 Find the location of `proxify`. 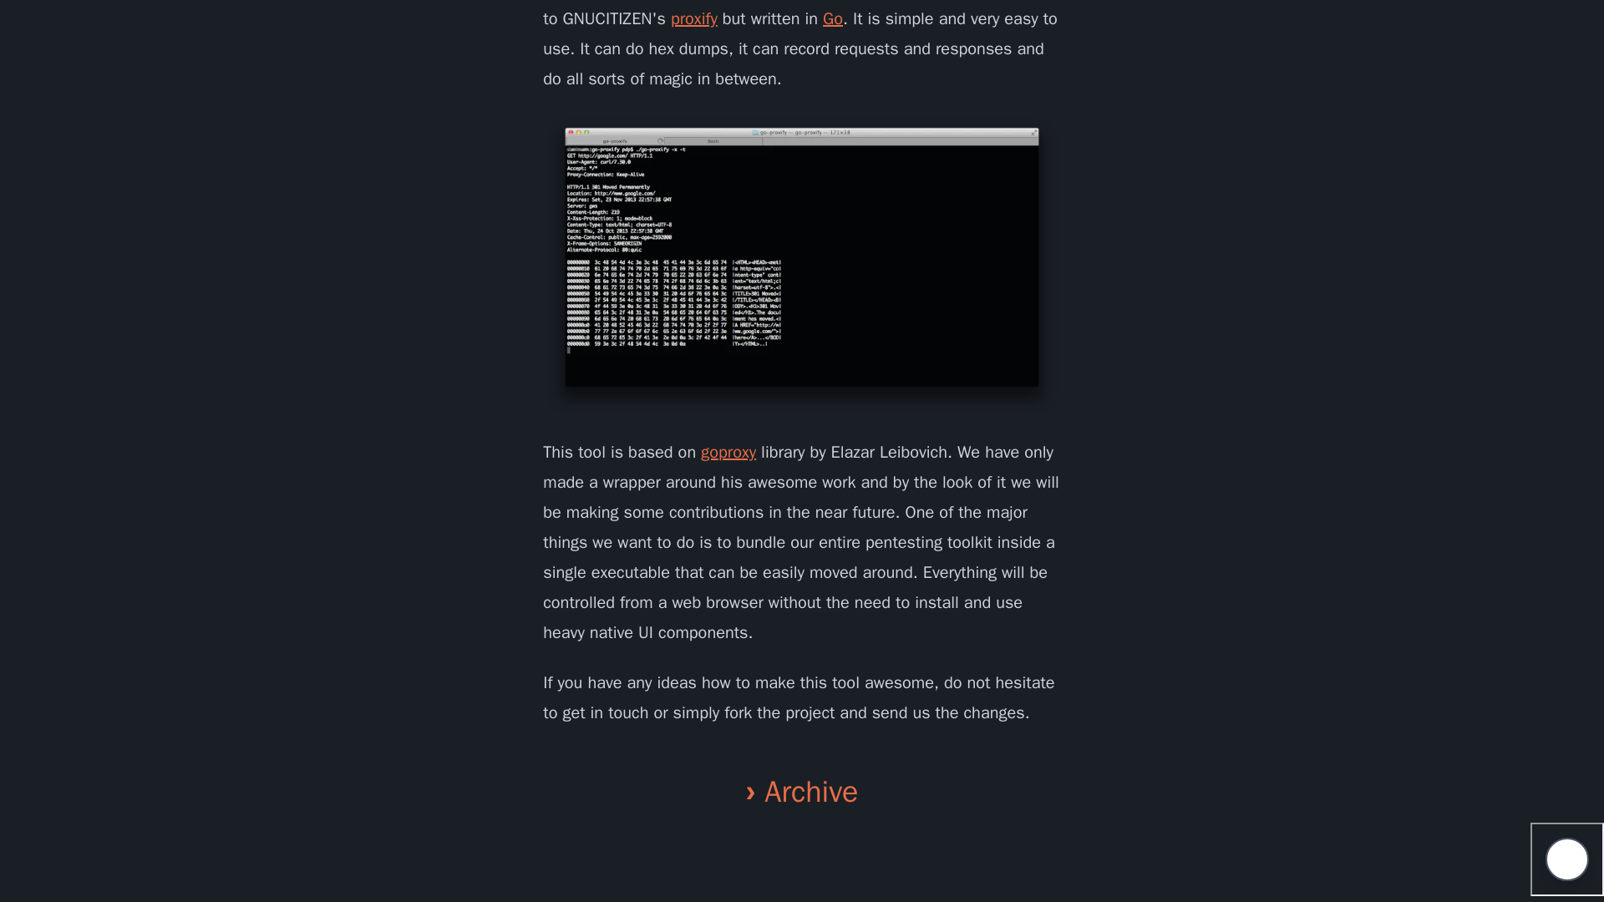

proxify is located at coordinates (693, 18).